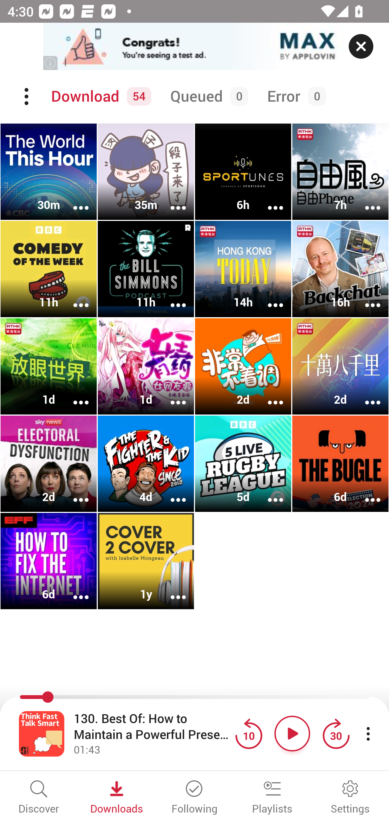  Describe the element at coordinates (74, 200) in the screenshot. I see `More options` at that location.